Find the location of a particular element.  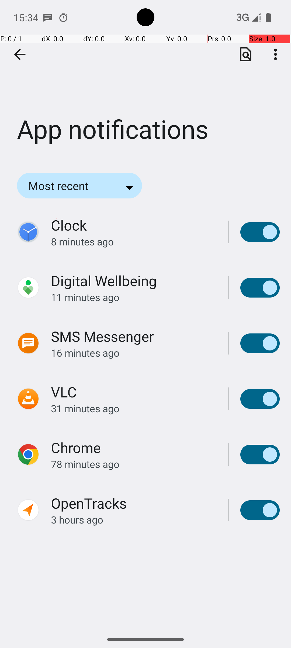

11 minutes ago is located at coordinates (134, 297).